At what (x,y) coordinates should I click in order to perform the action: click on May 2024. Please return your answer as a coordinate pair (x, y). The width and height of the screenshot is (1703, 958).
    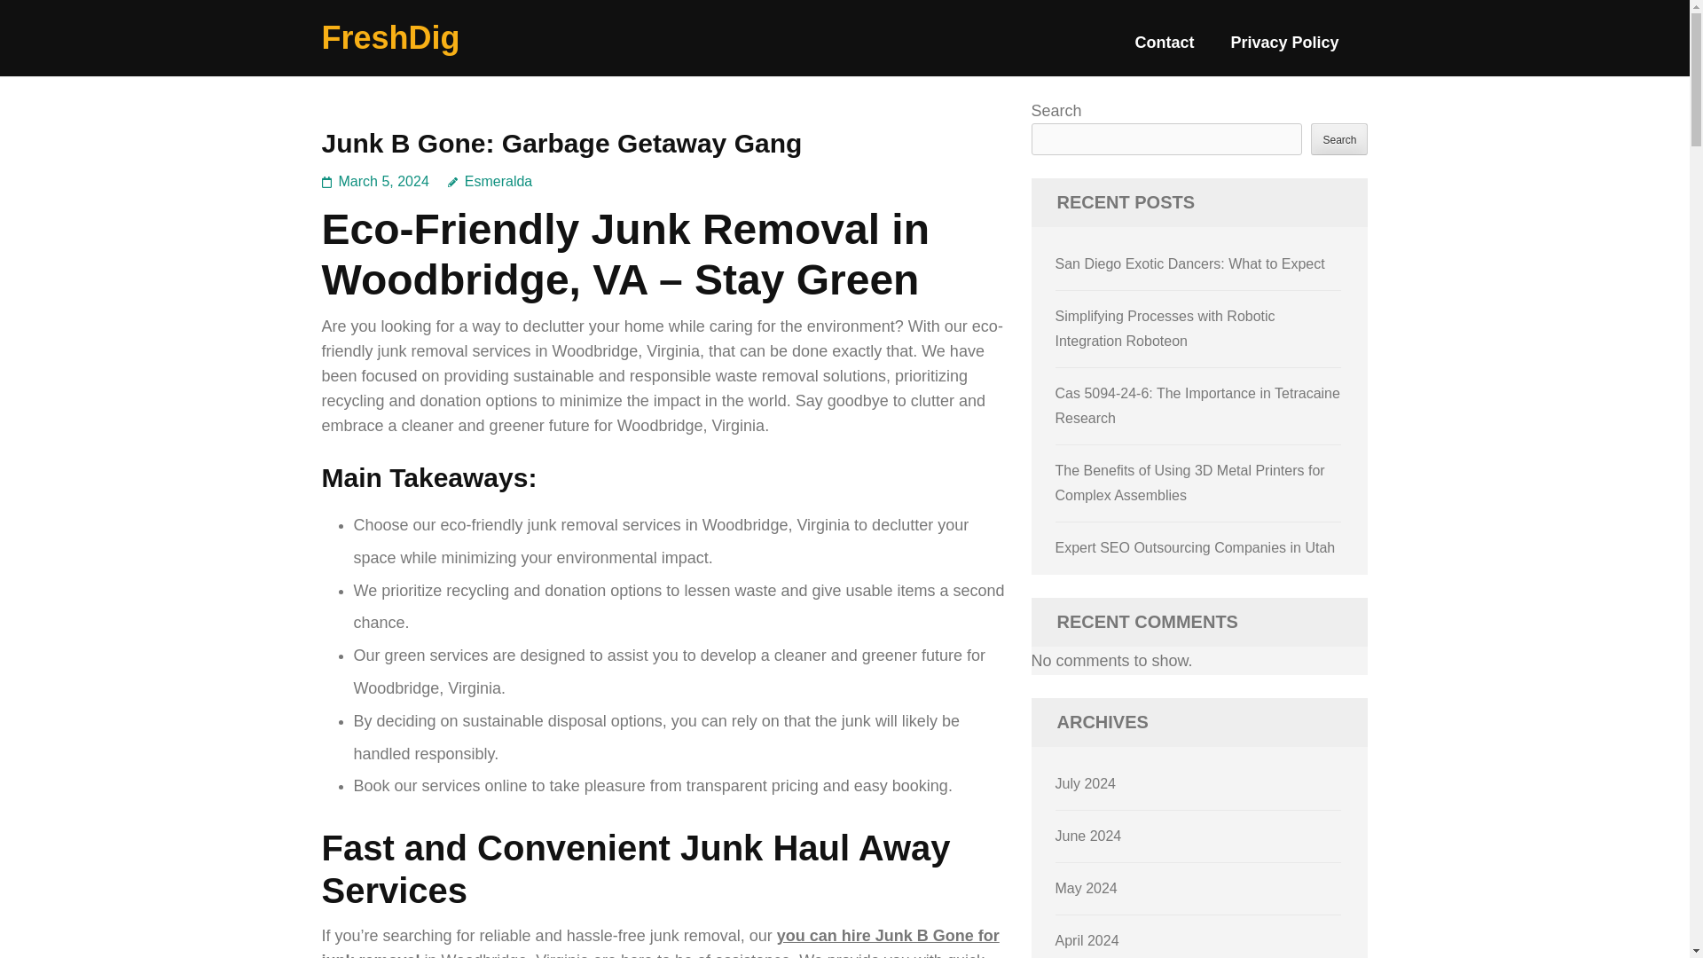
    Looking at the image, I should click on (1086, 887).